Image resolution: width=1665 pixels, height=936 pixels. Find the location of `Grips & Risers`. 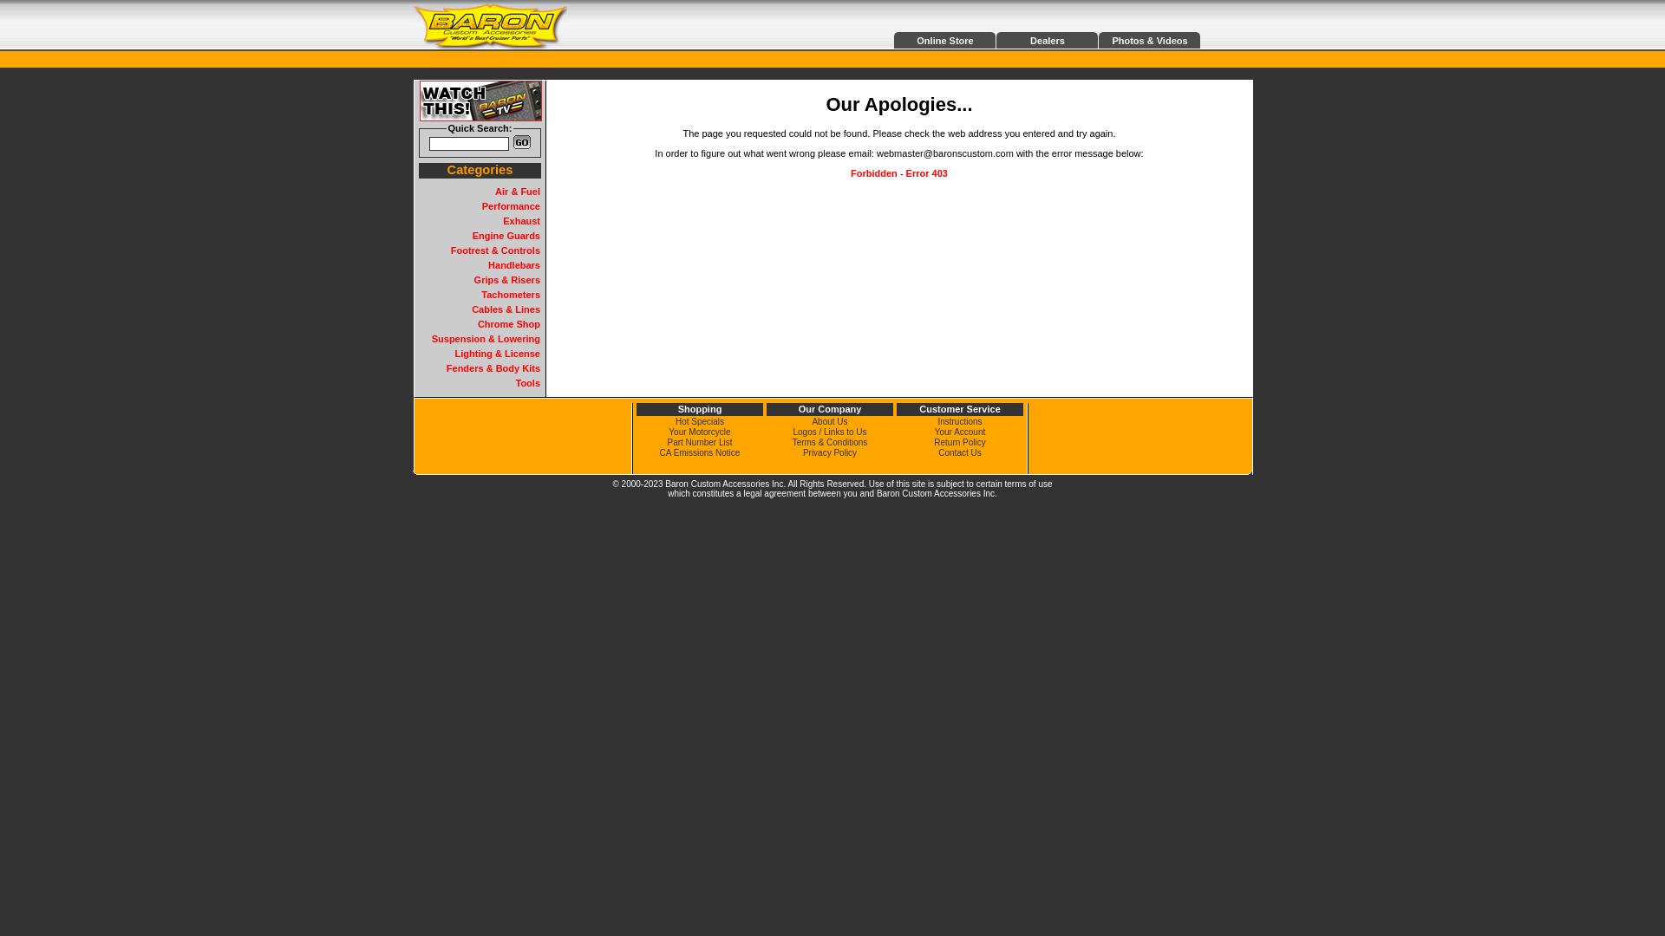

Grips & Risers is located at coordinates (507, 280).